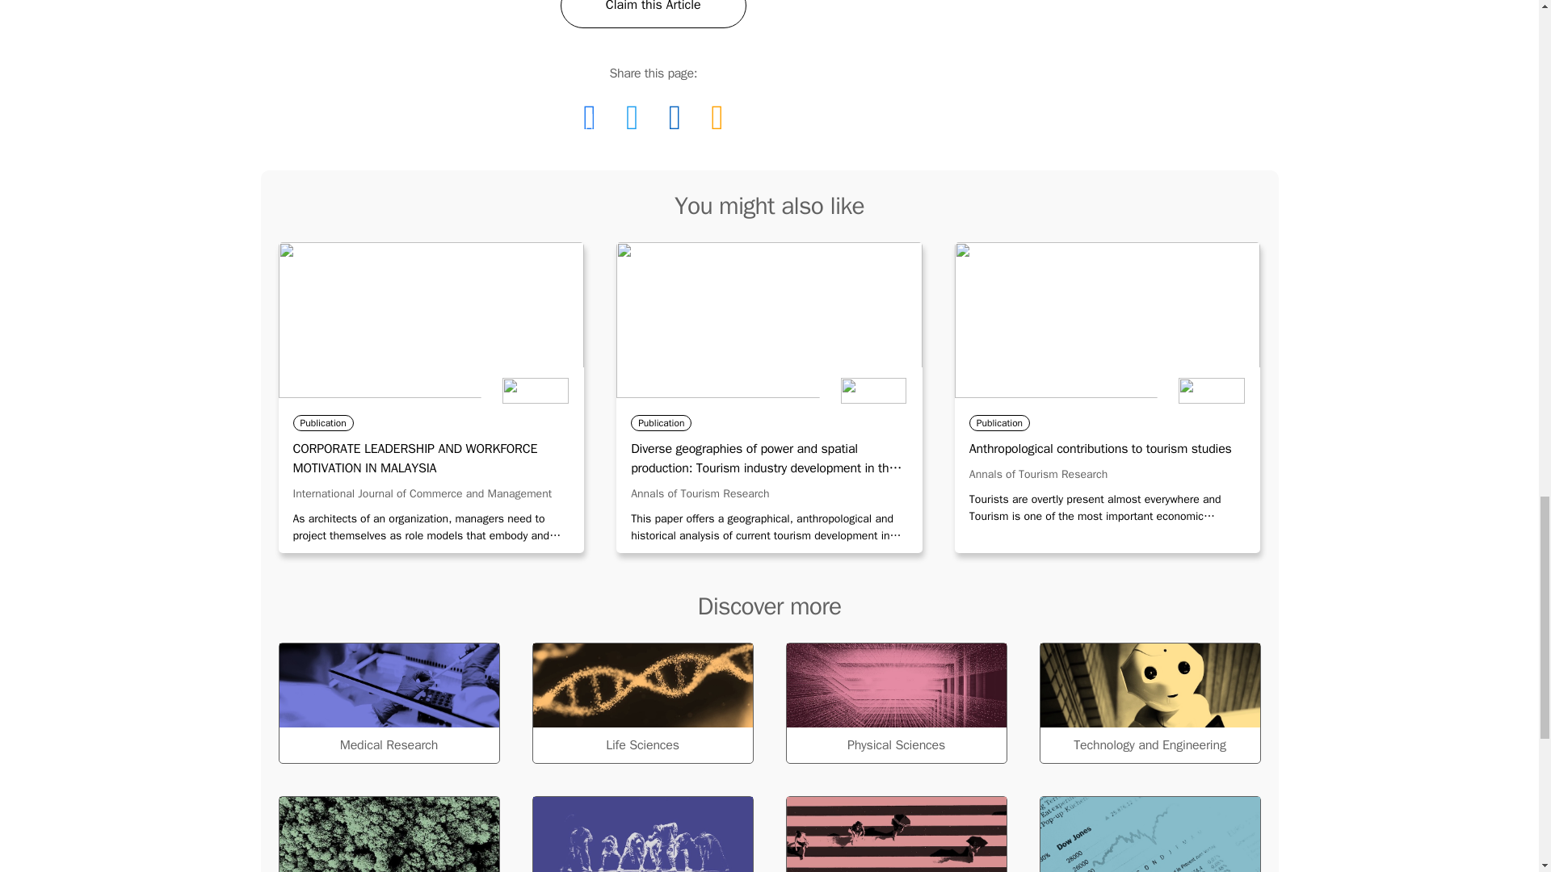 The height and width of the screenshot is (872, 1551). I want to click on Claim this Article, so click(653, 13).